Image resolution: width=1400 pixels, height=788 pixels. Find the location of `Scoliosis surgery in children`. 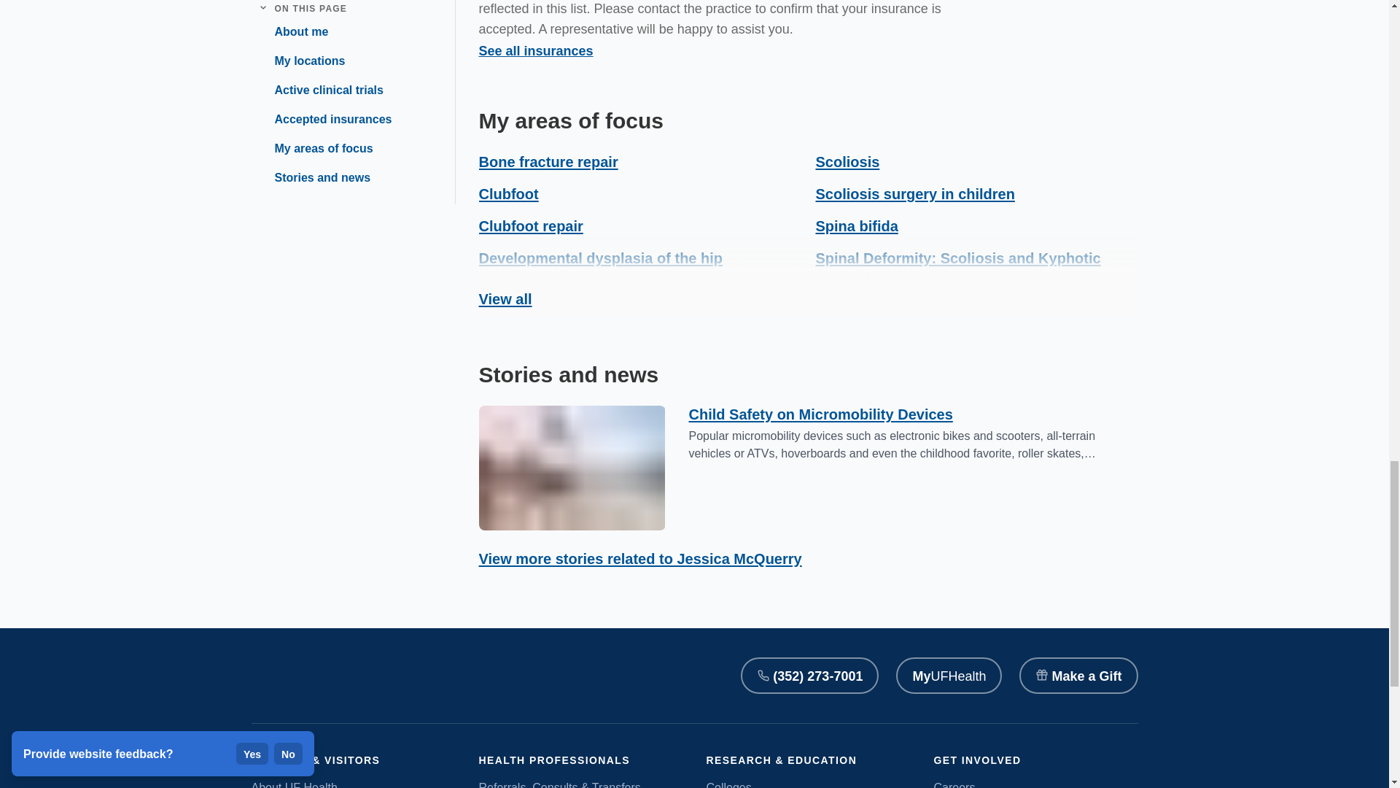

Scoliosis surgery in children is located at coordinates (914, 193).